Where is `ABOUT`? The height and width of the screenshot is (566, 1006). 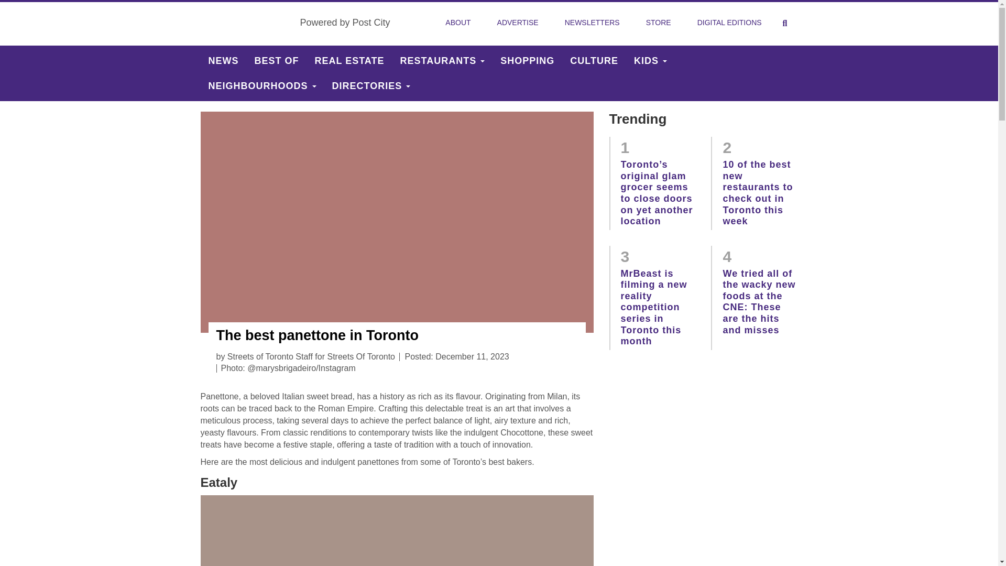
ABOUT is located at coordinates (457, 23).